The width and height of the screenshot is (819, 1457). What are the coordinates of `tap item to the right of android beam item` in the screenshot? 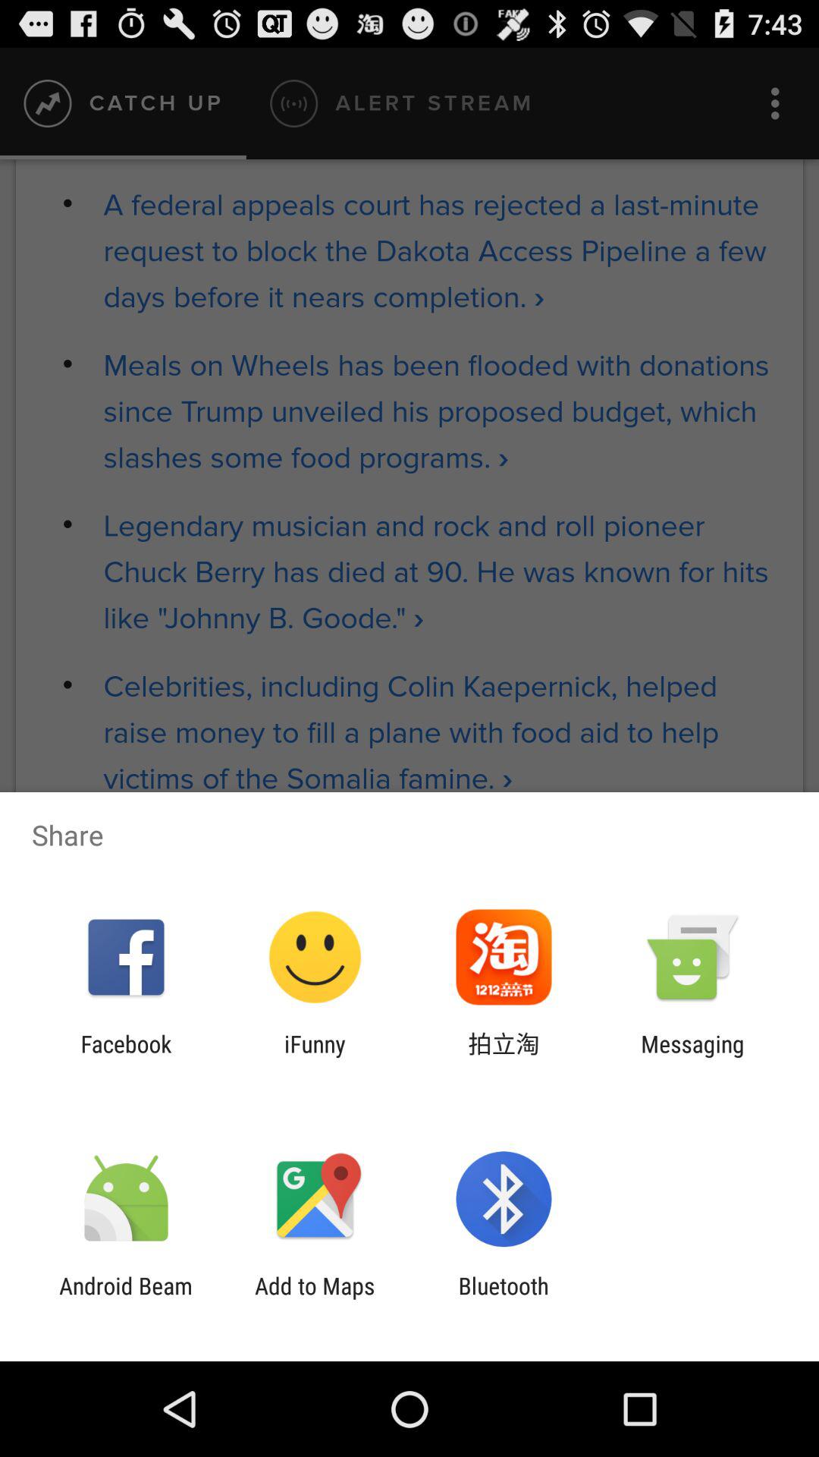 It's located at (315, 1299).